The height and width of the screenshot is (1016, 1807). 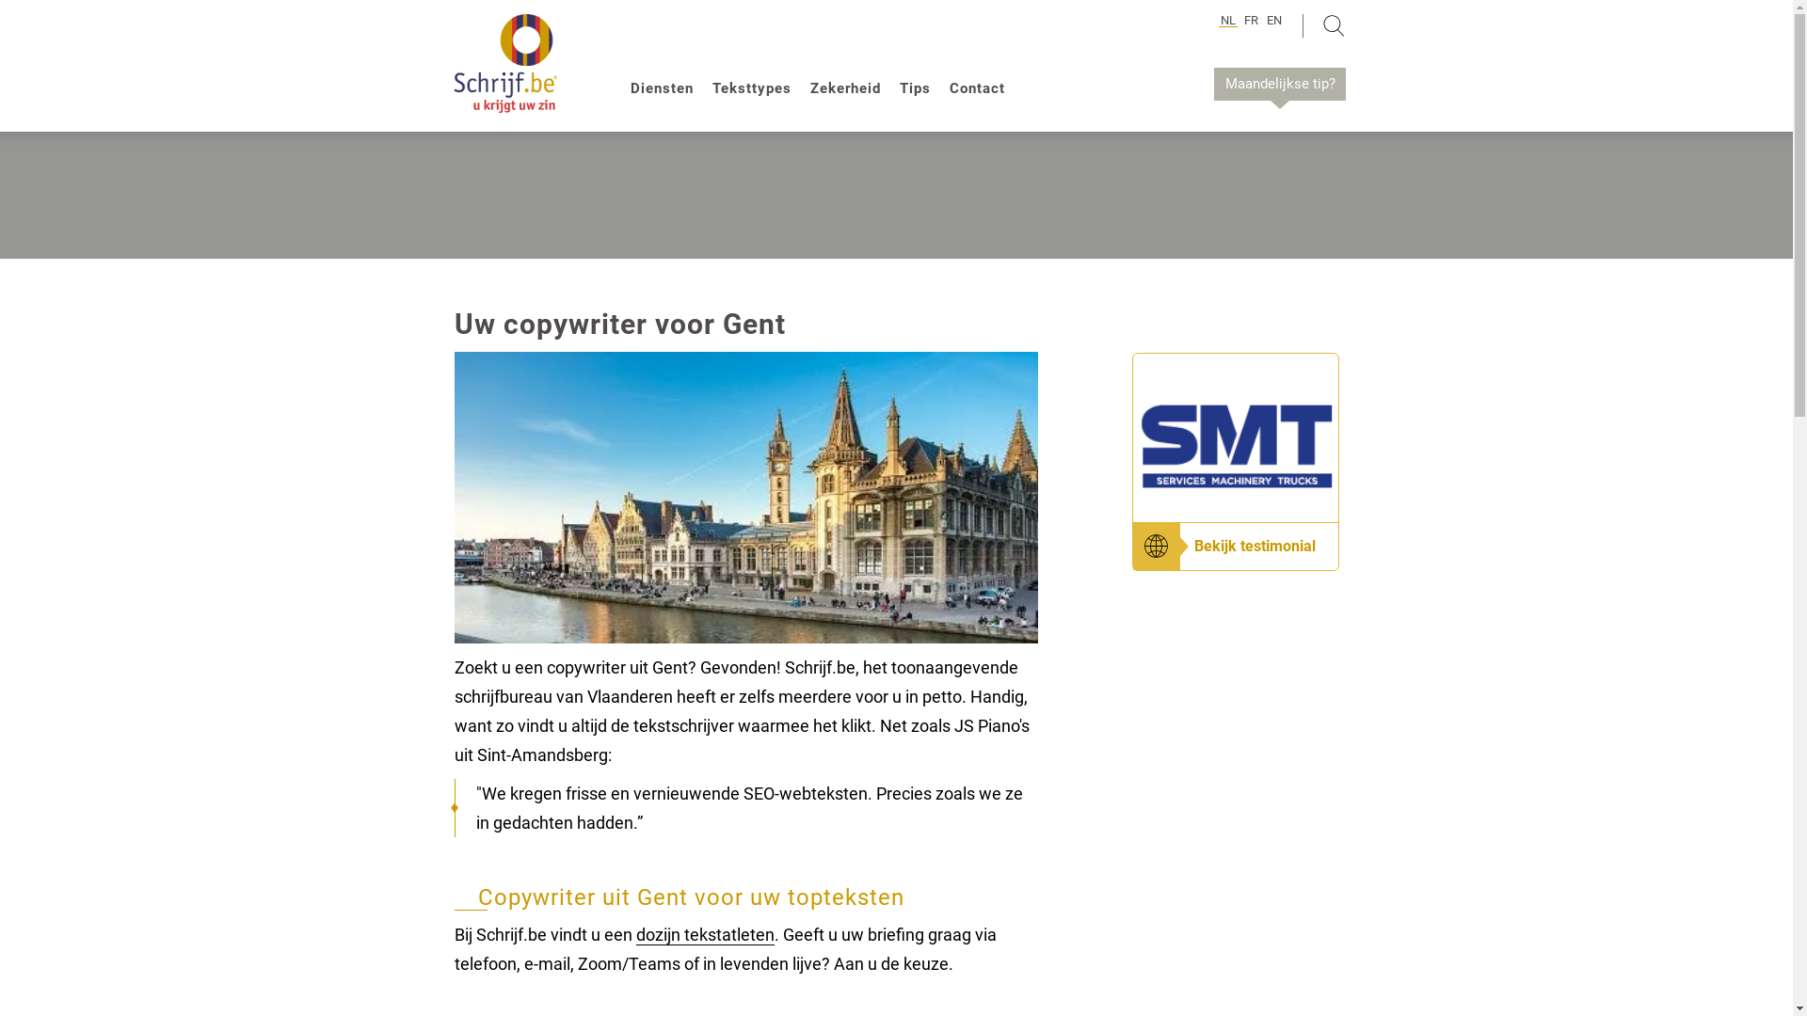 What do you see at coordinates (977, 88) in the screenshot?
I see `Contact` at bounding box center [977, 88].